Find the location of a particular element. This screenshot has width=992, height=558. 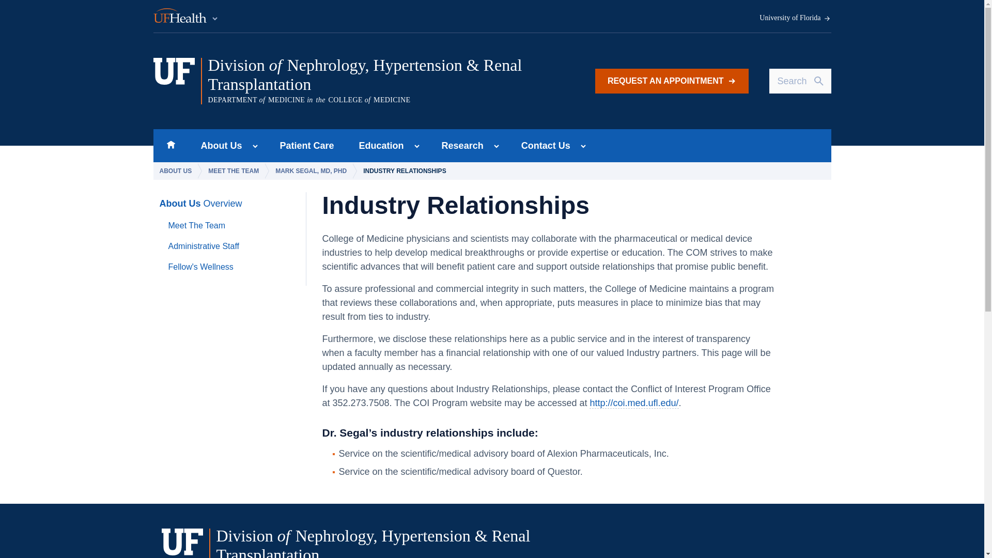

UF Health is located at coordinates (186, 17).